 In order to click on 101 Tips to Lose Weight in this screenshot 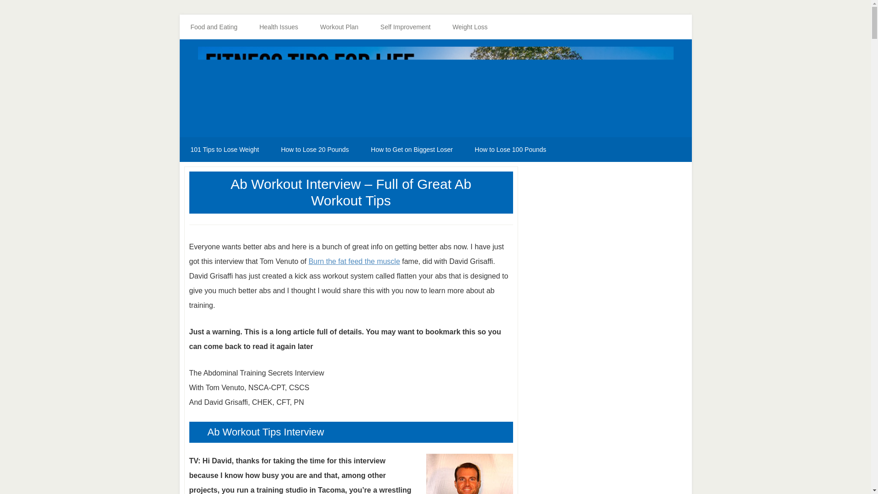, I will do `click(224, 150)`.